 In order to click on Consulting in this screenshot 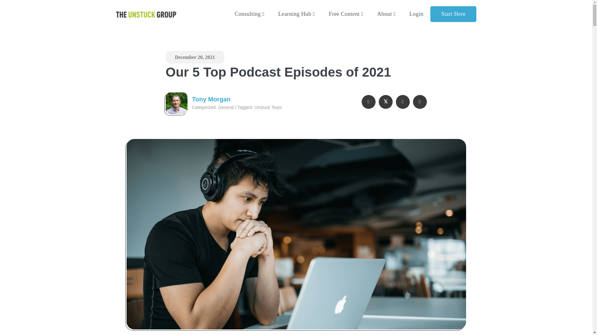, I will do `click(250, 14)`.